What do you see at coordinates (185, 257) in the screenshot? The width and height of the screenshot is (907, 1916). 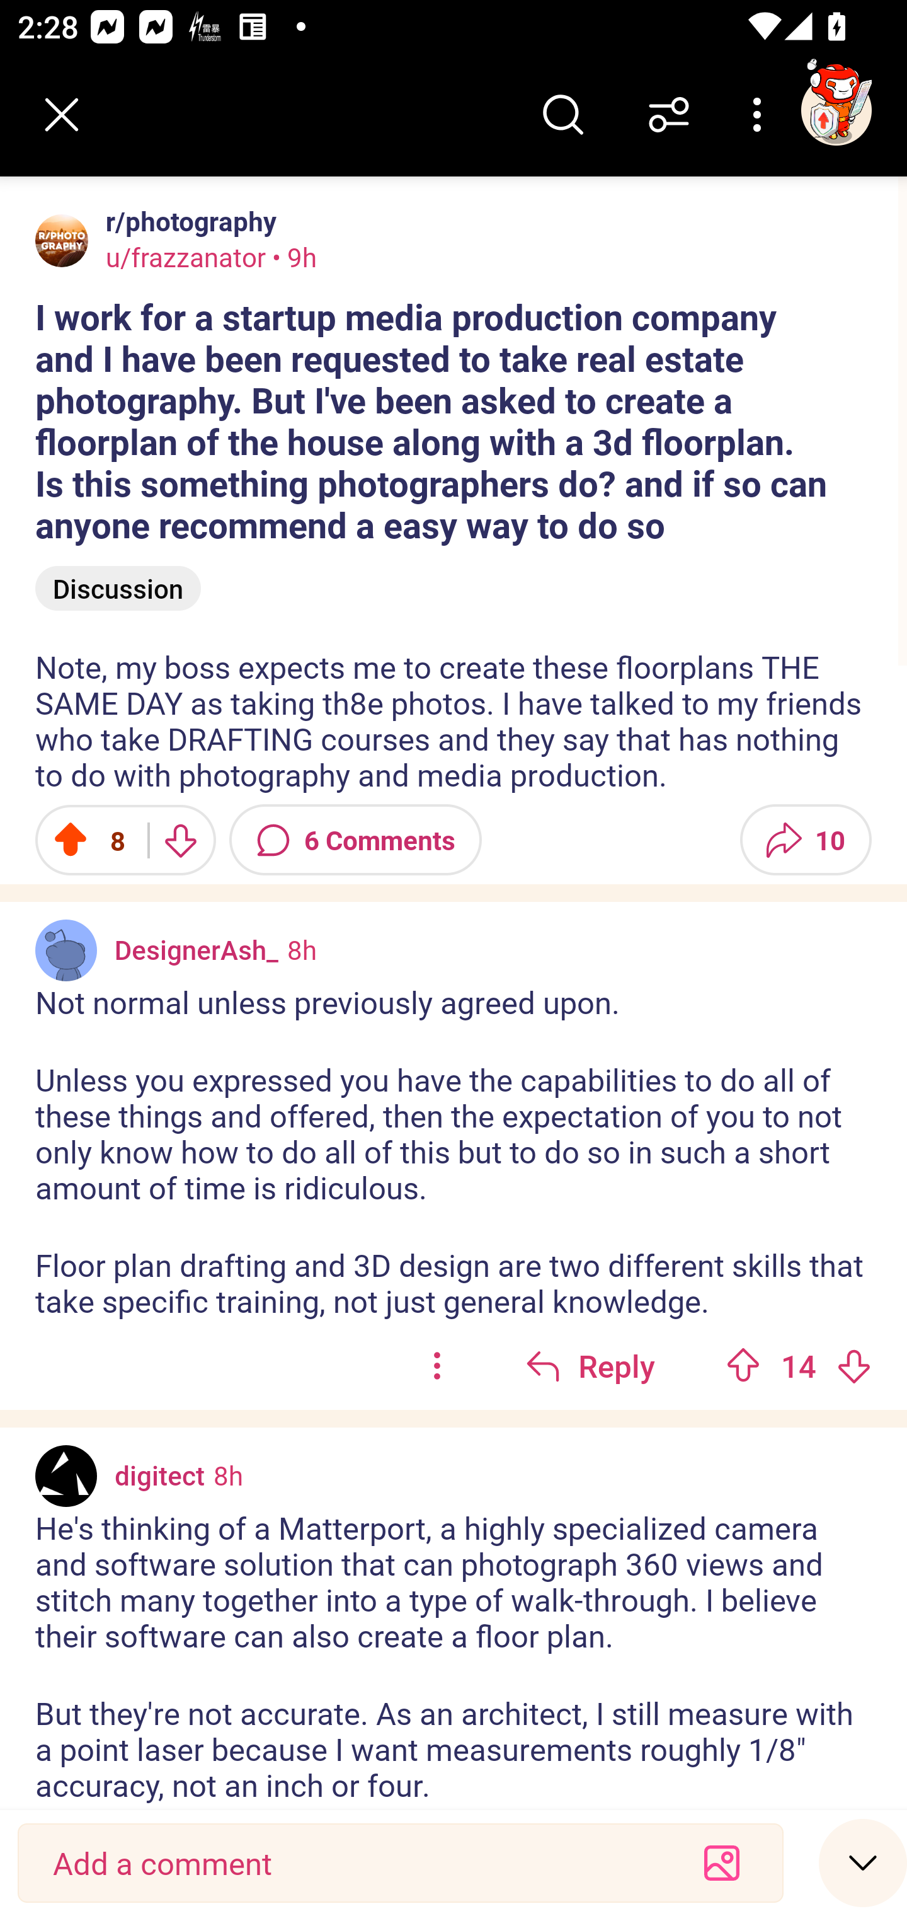 I see `u/frazzanator` at bounding box center [185, 257].